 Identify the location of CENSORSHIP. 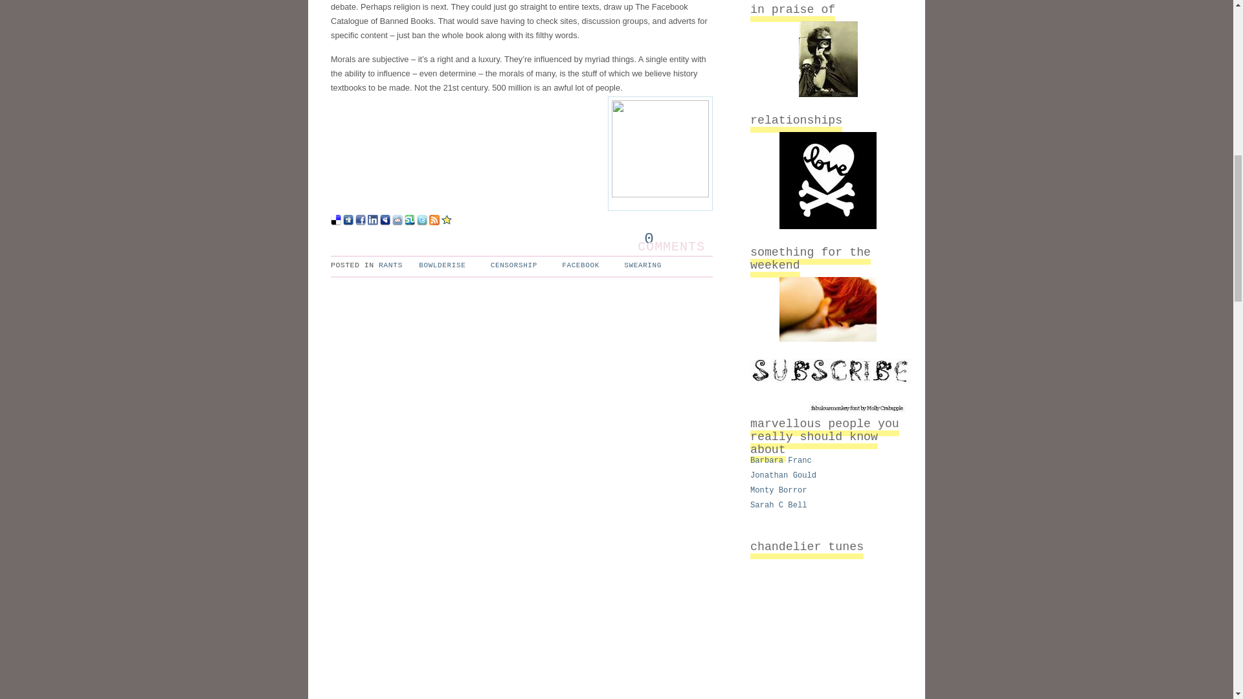
(510, 264).